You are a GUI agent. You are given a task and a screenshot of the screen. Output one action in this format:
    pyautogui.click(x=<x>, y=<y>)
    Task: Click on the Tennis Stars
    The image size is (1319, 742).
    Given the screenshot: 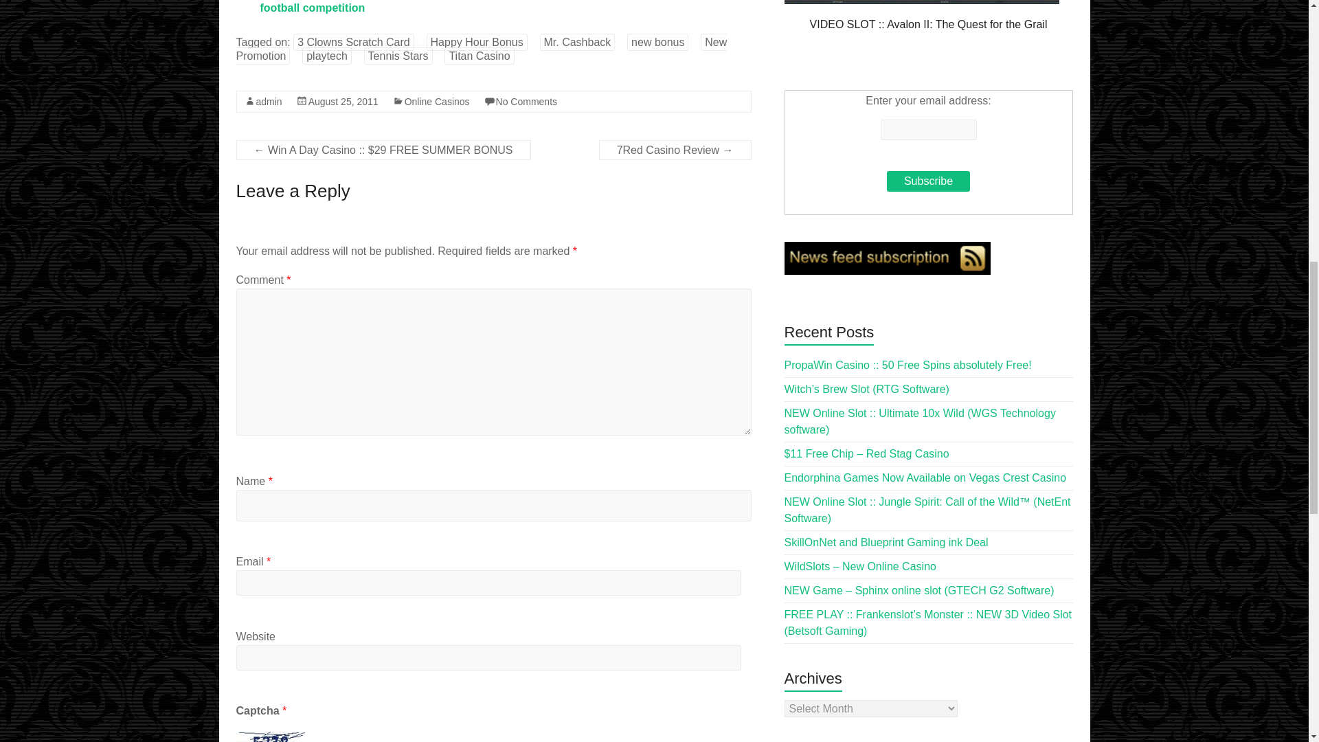 What is the action you would take?
    pyautogui.click(x=398, y=56)
    